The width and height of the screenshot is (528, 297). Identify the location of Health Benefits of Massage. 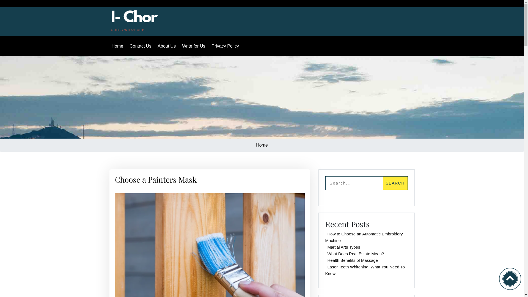
(353, 260).